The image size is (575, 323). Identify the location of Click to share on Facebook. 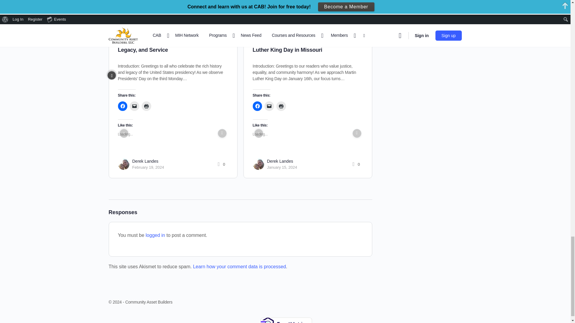
(258, 106).